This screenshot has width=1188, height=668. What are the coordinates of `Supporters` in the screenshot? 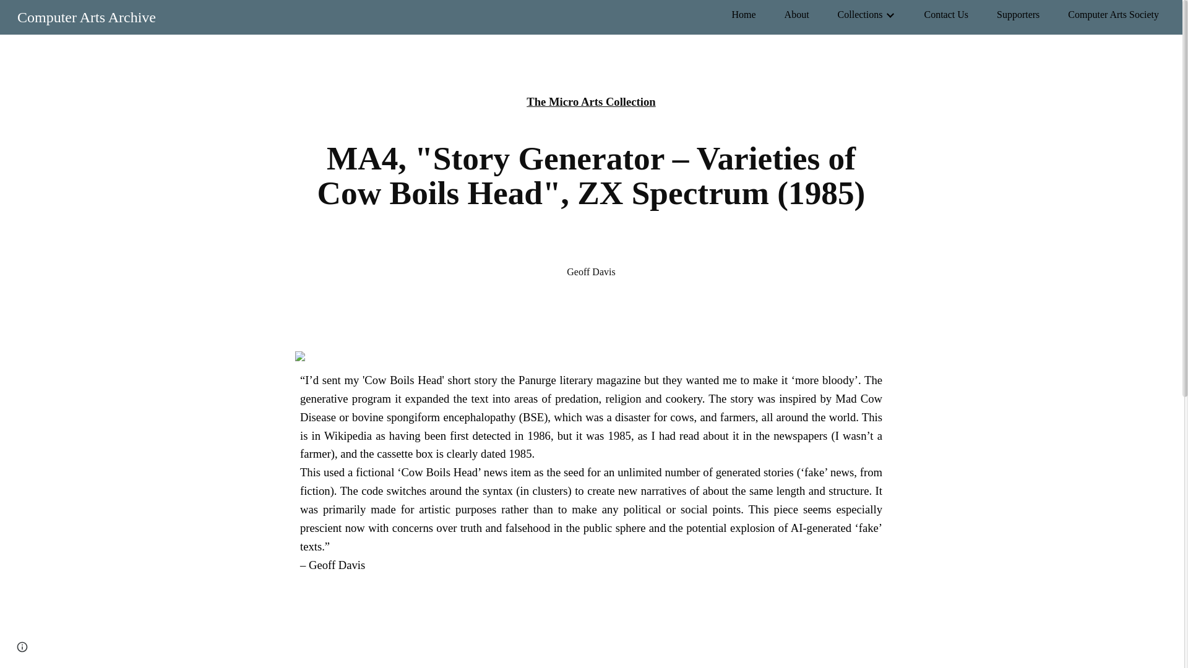 It's located at (1018, 14).